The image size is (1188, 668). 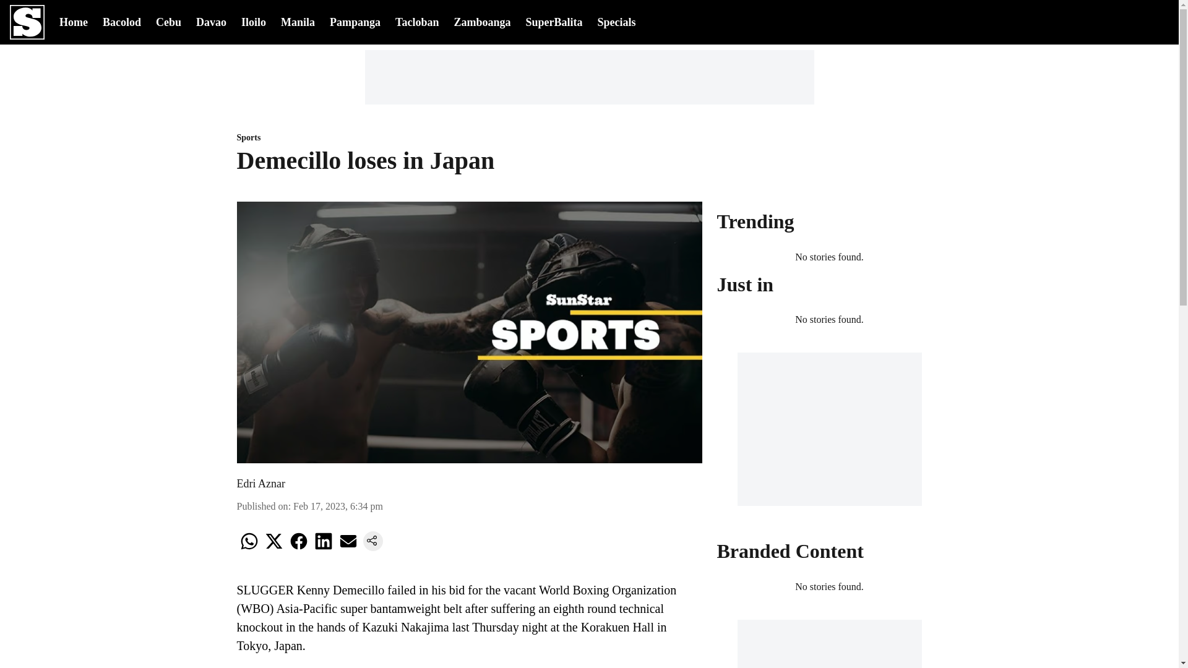 What do you see at coordinates (168, 21) in the screenshot?
I see `Cebu` at bounding box center [168, 21].